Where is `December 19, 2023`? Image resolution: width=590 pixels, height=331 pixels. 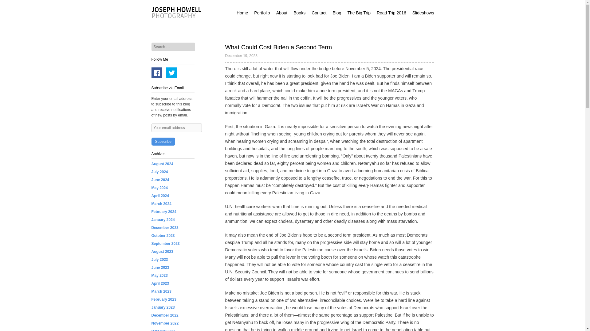 December 19, 2023 is located at coordinates (241, 56).